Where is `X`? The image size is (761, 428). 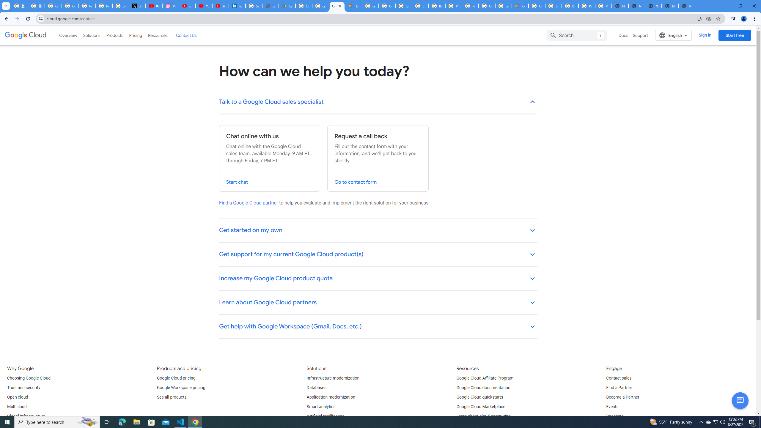 X is located at coordinates (137, 6).